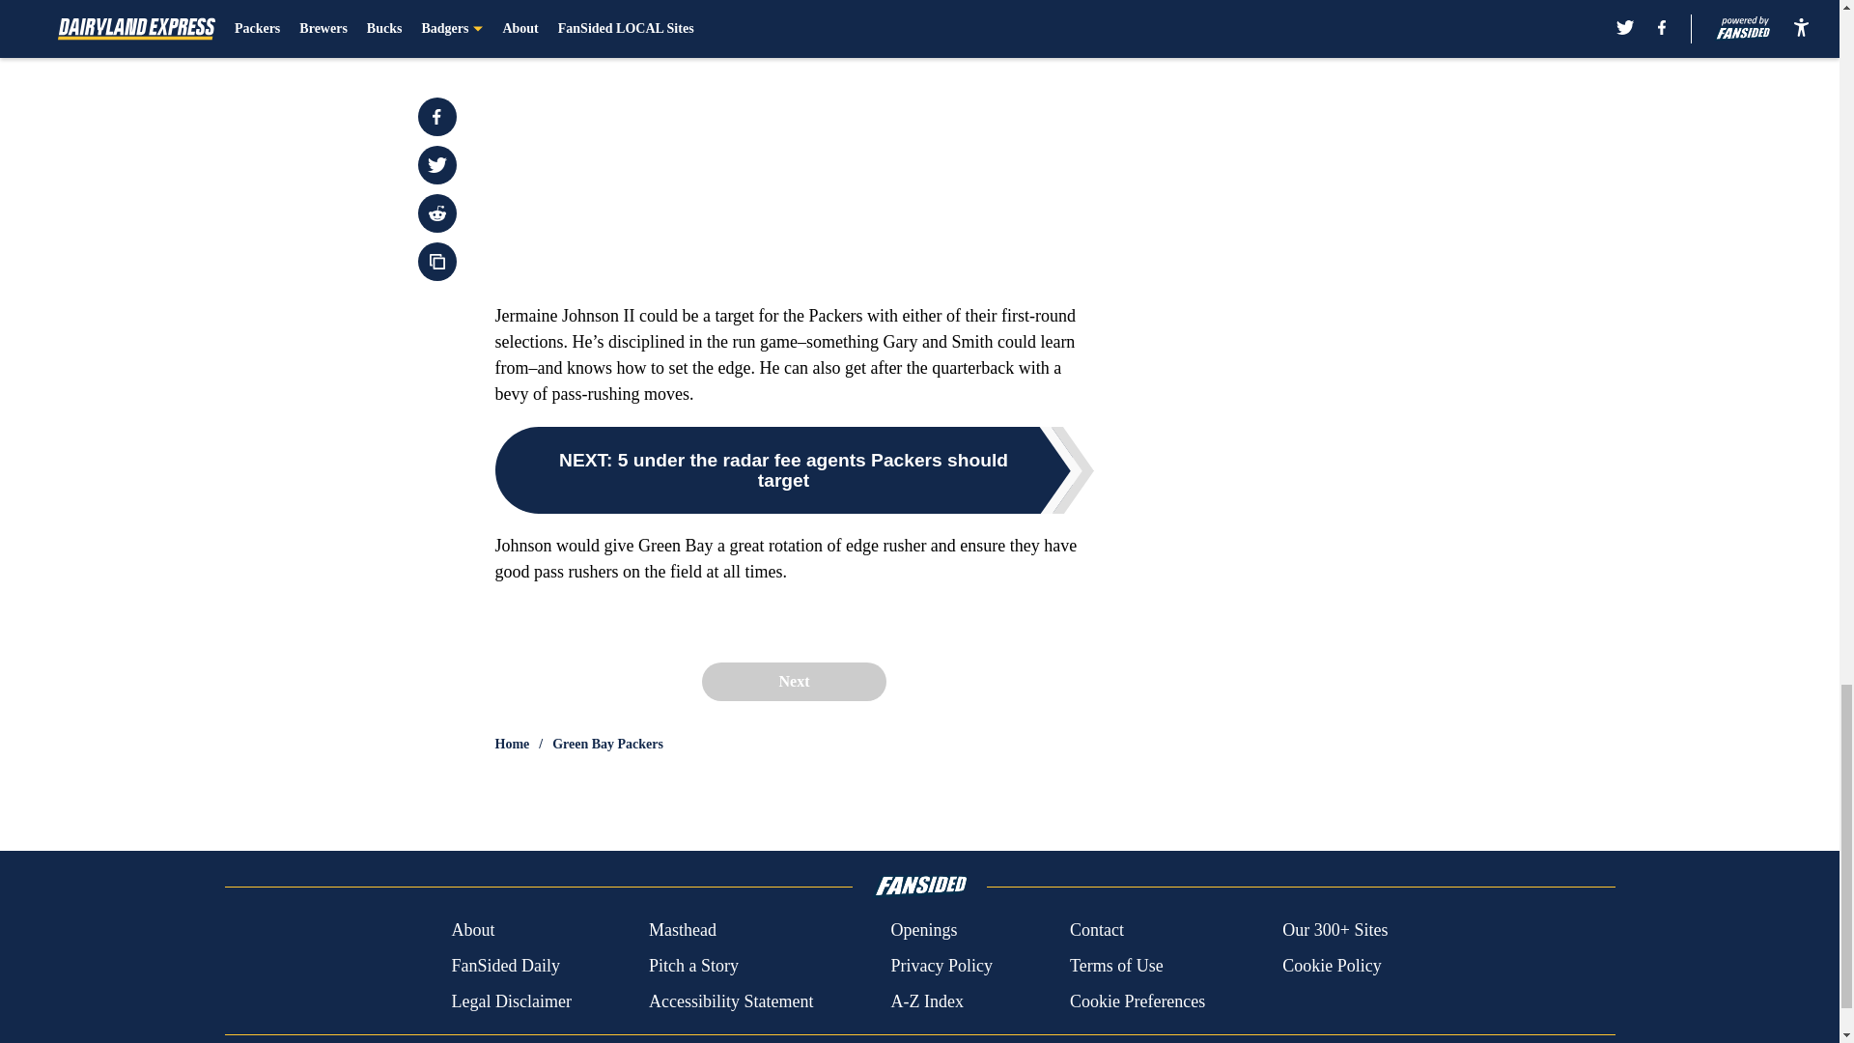  Describe the element at coordinates (693, 966) in the screenshot. I see `Pitch a Story` at that location.